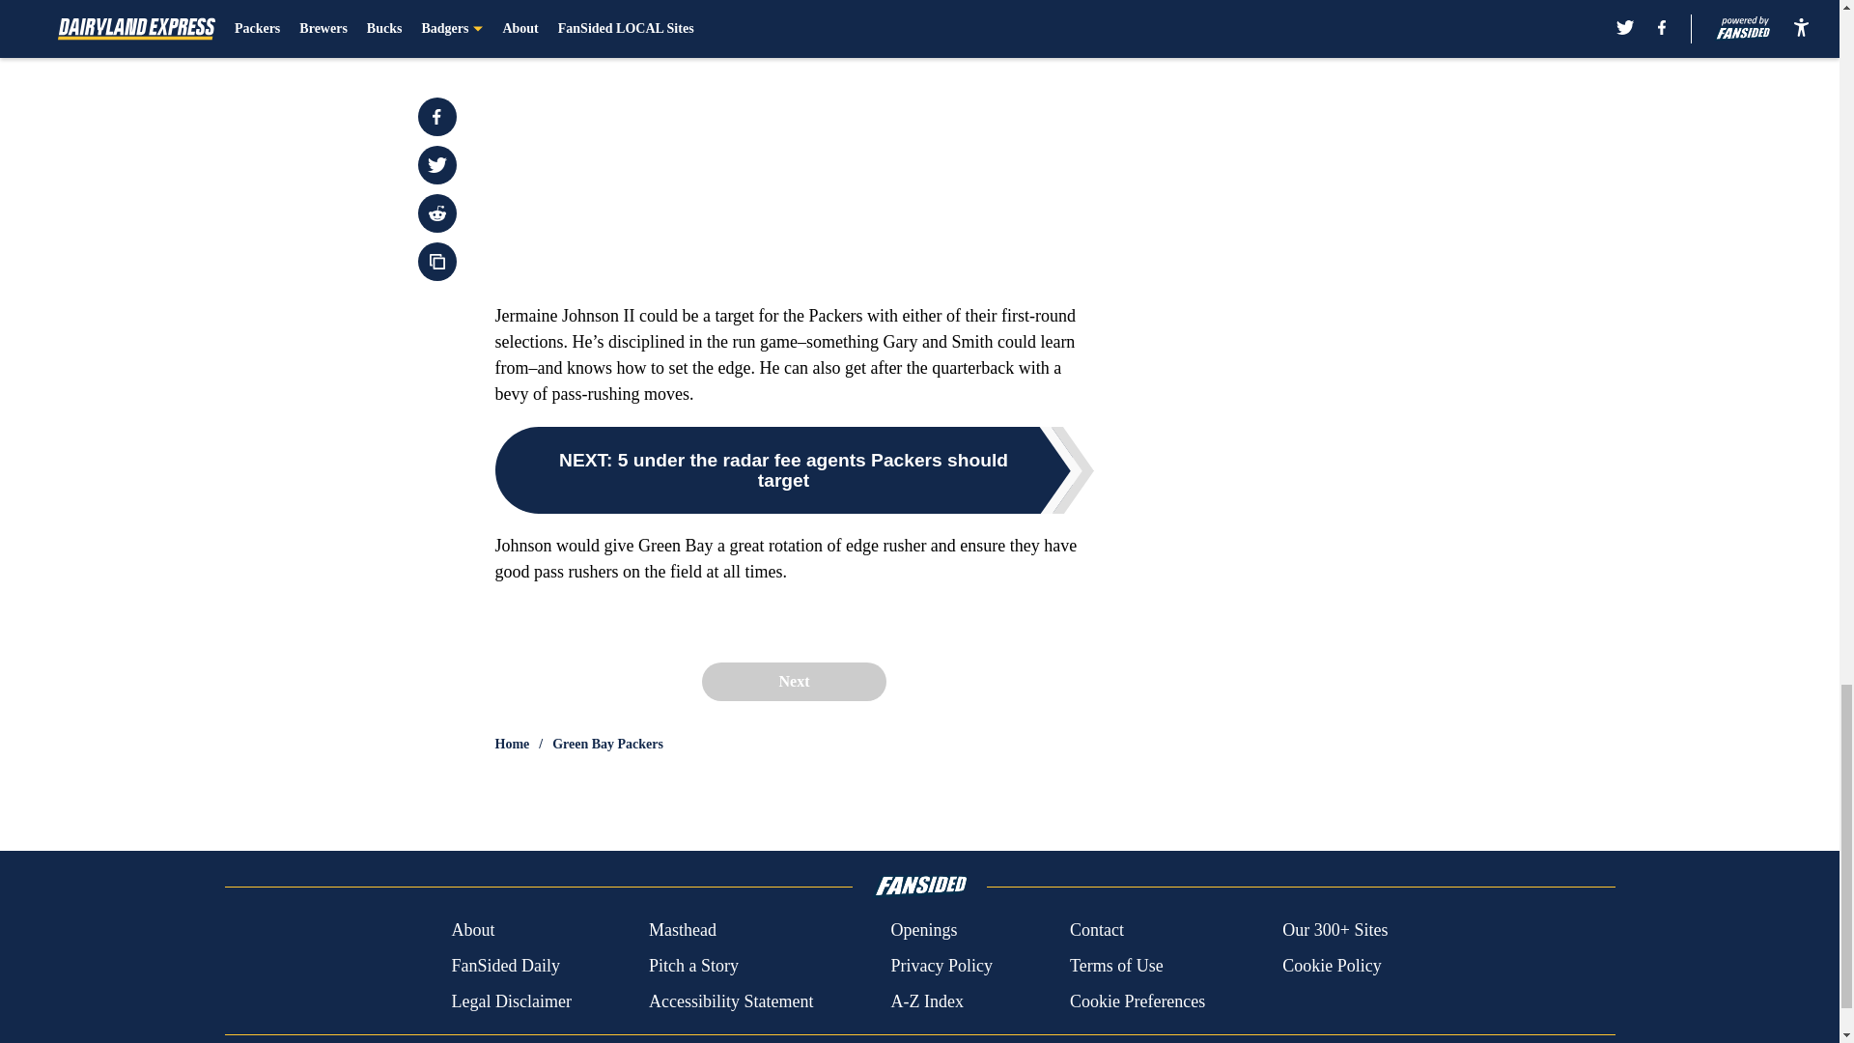  Describe the element at coordinates (693, 966) in the screenshot. I see `Pitch a Story` at that location.